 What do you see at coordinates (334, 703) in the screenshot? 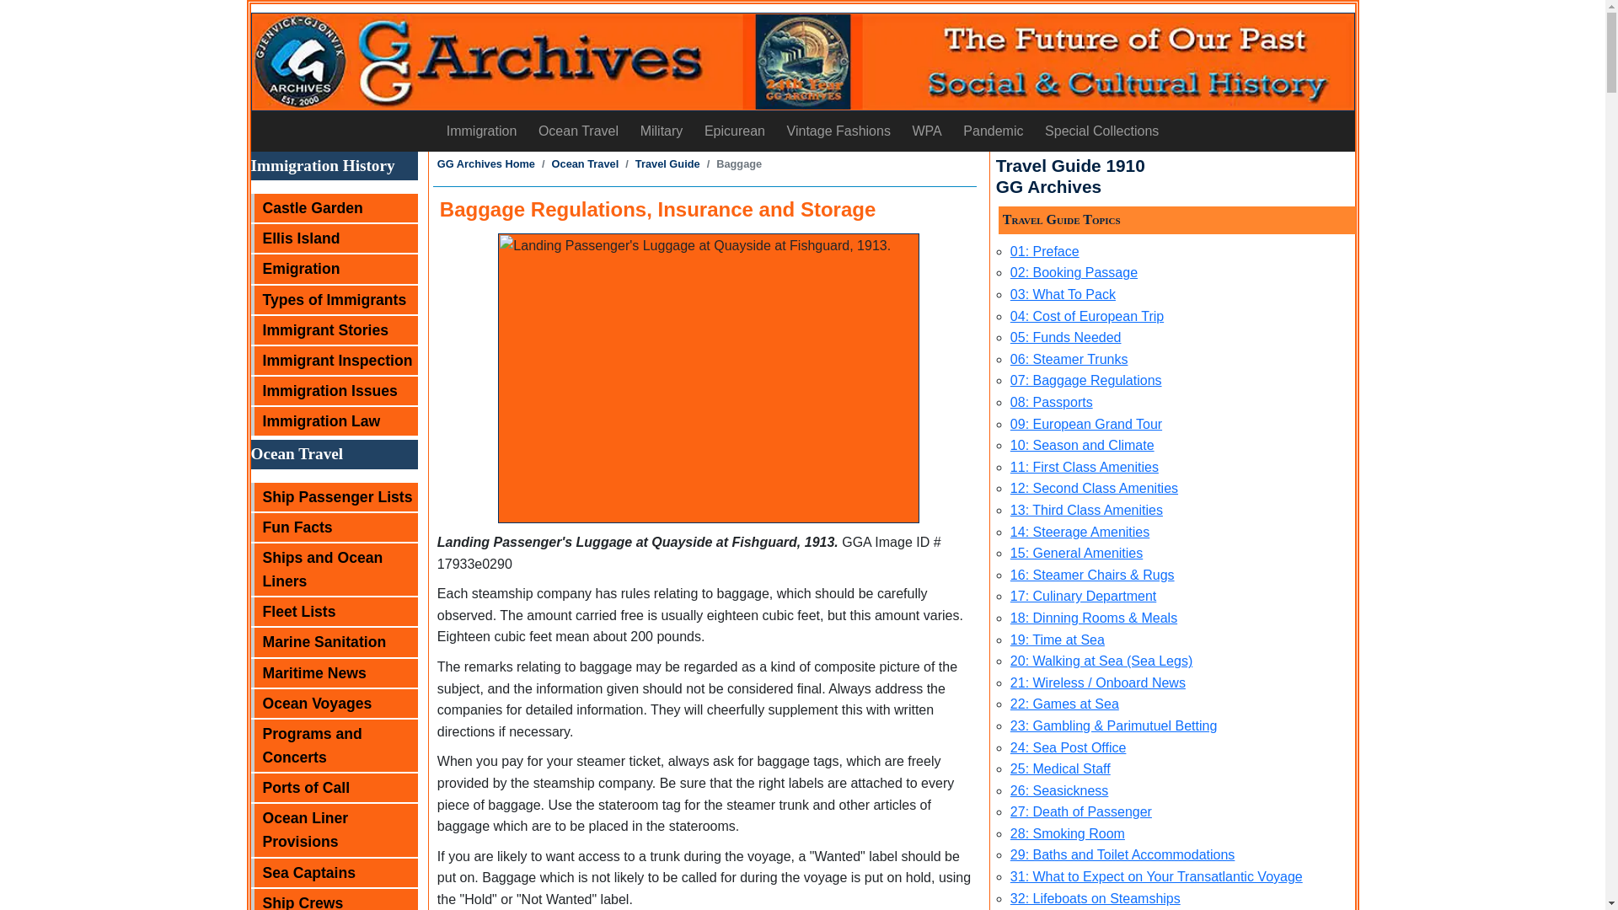
I see `Ocean Voyages` at bounding box center [334, 703].